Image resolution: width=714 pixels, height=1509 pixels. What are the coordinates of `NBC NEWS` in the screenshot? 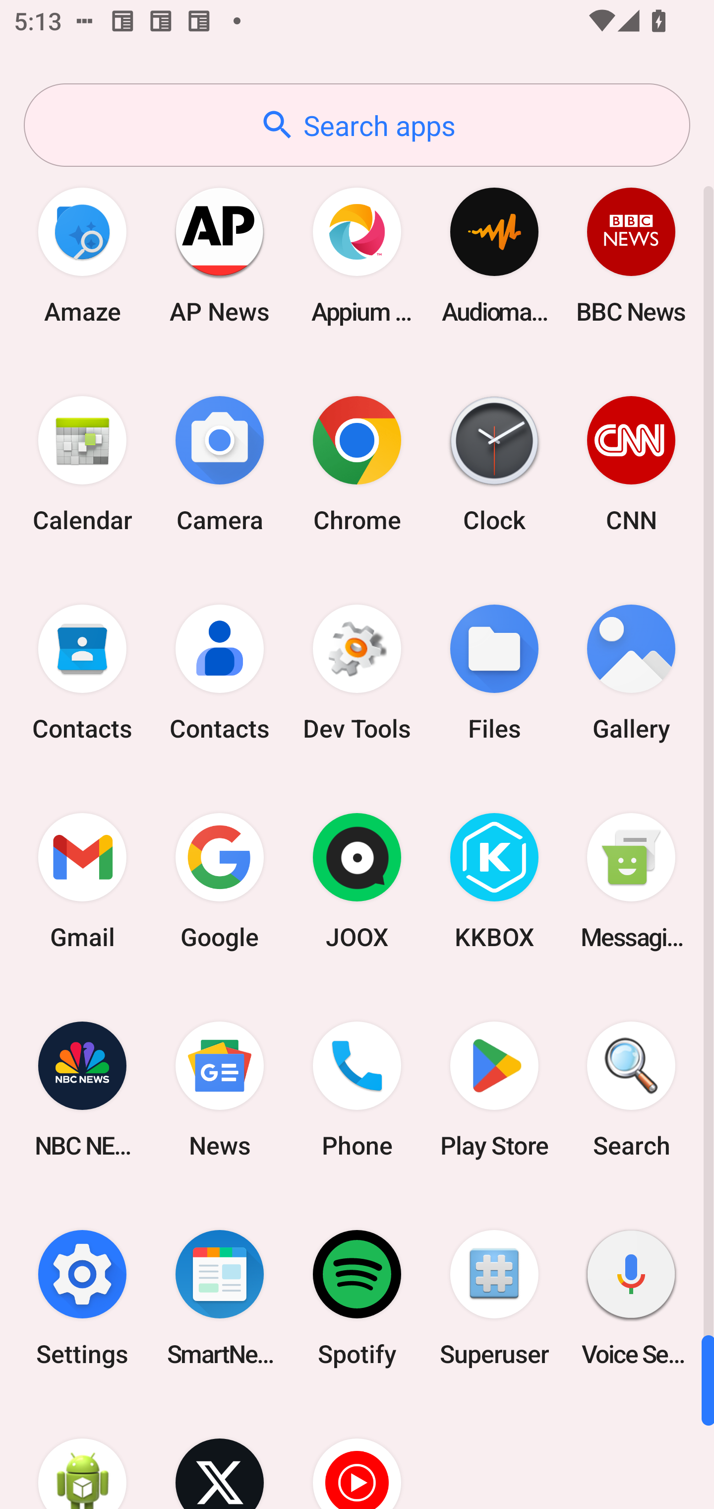 It's located at (82, 1089).